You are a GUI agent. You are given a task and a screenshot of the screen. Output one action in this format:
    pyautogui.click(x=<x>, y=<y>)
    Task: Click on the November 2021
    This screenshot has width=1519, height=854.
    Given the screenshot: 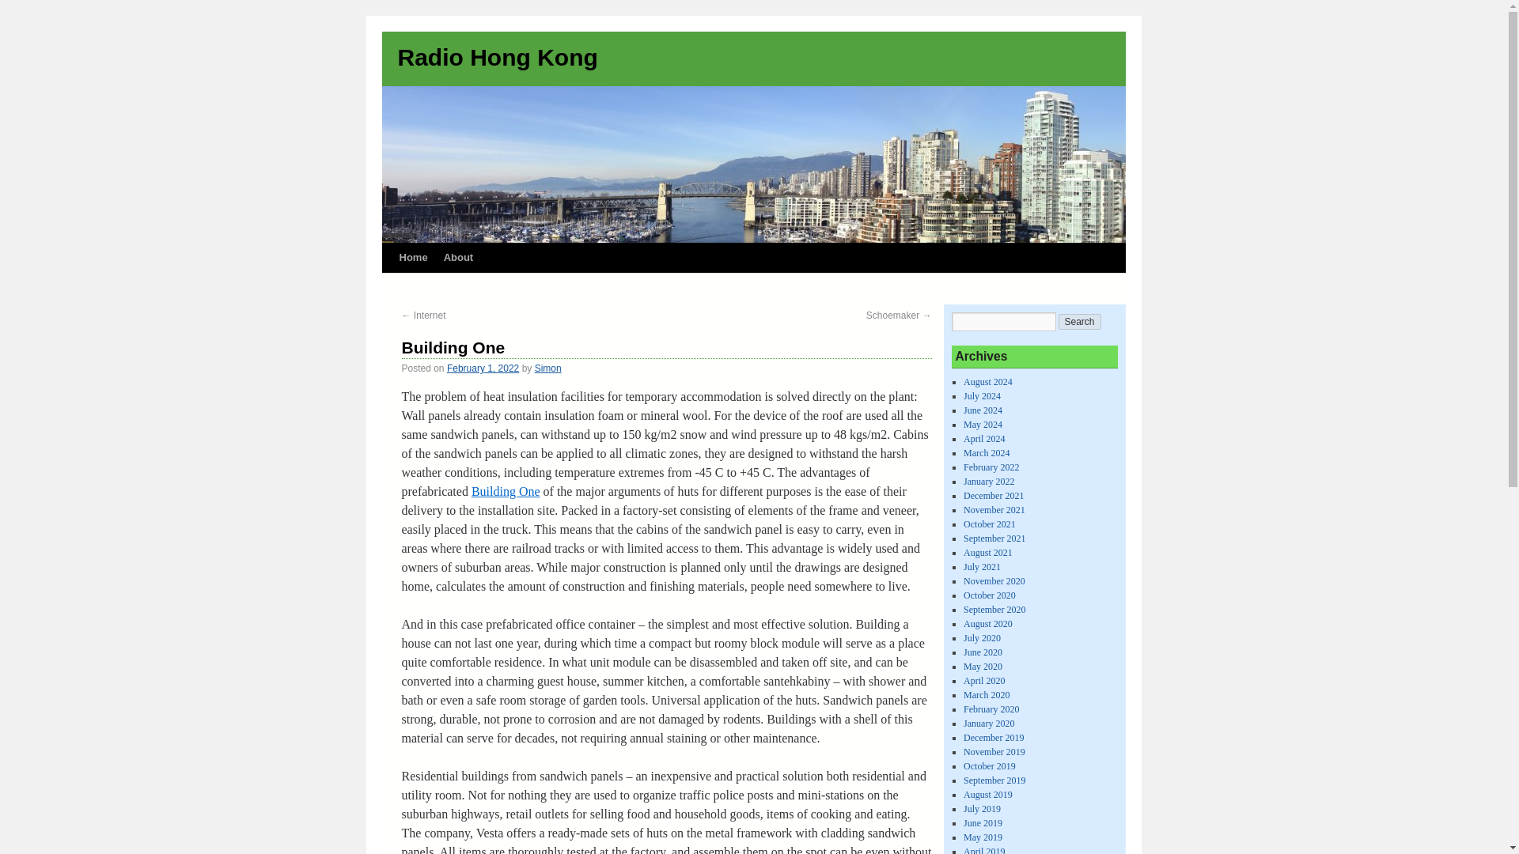 What is the action you would take?
    pyautogui.click(x=994, y=510)
    